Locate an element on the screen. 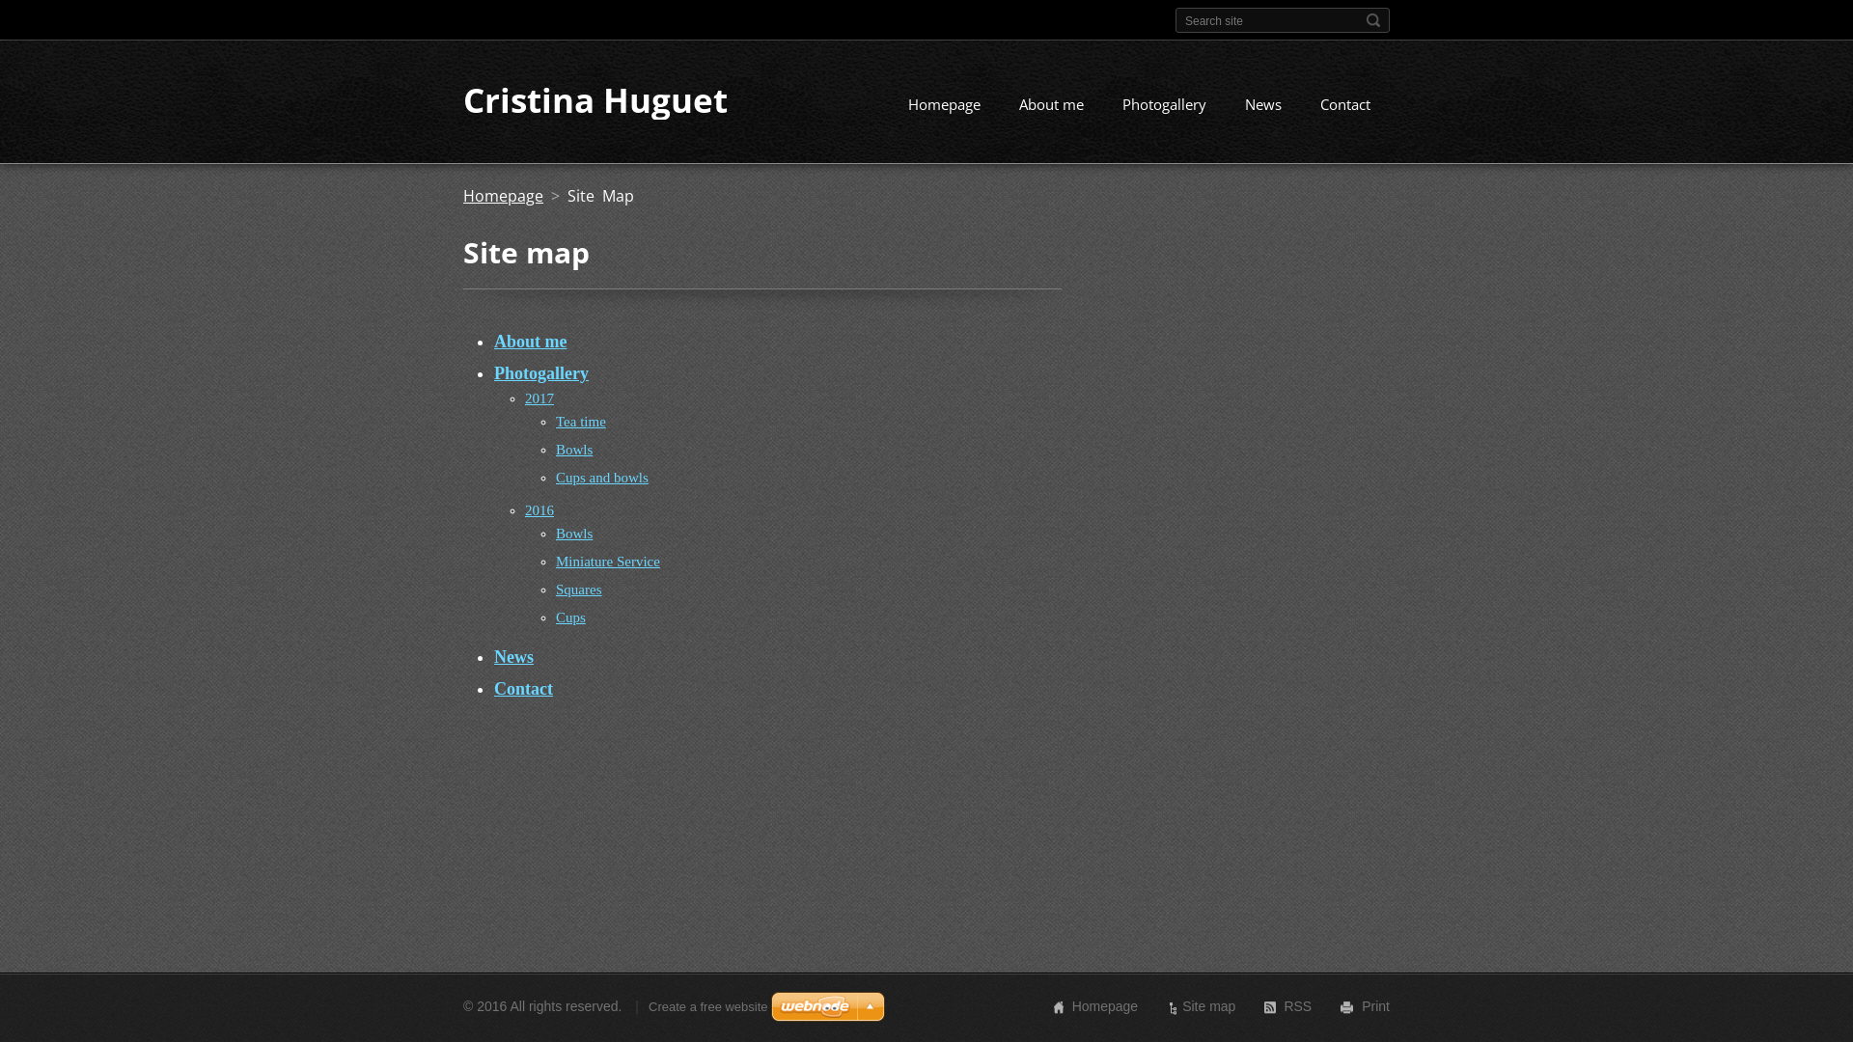 This screenshot has width=1853, height=1042. Squares is located at coordinates (579, 590).